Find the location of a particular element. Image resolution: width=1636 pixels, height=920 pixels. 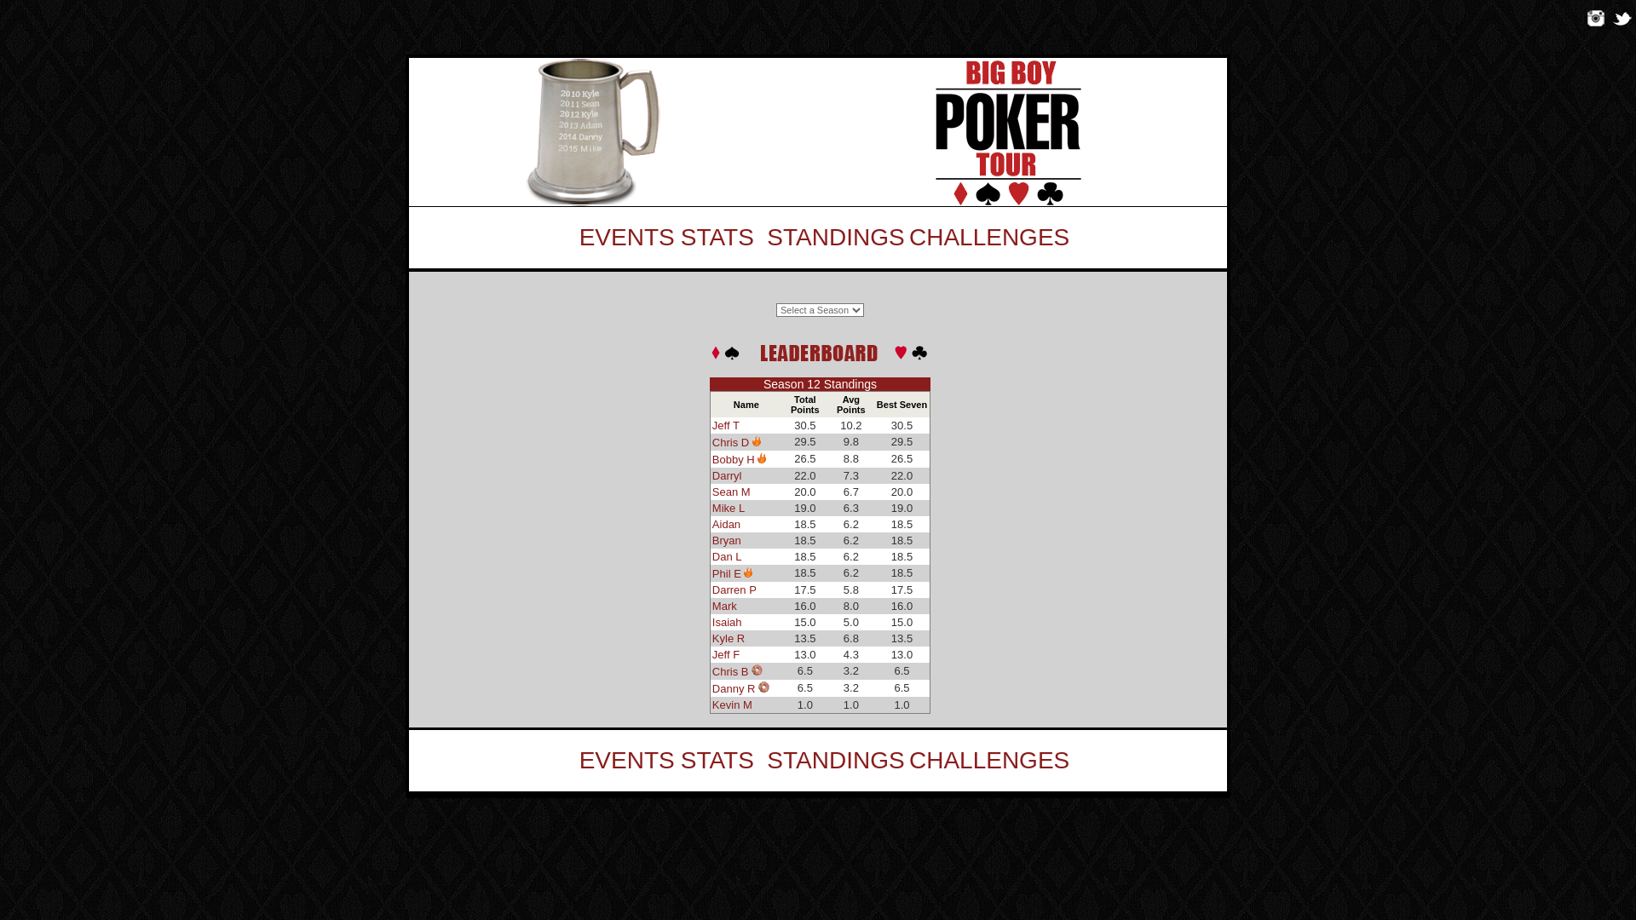

Jeff T is located at coordinates (726, 426).